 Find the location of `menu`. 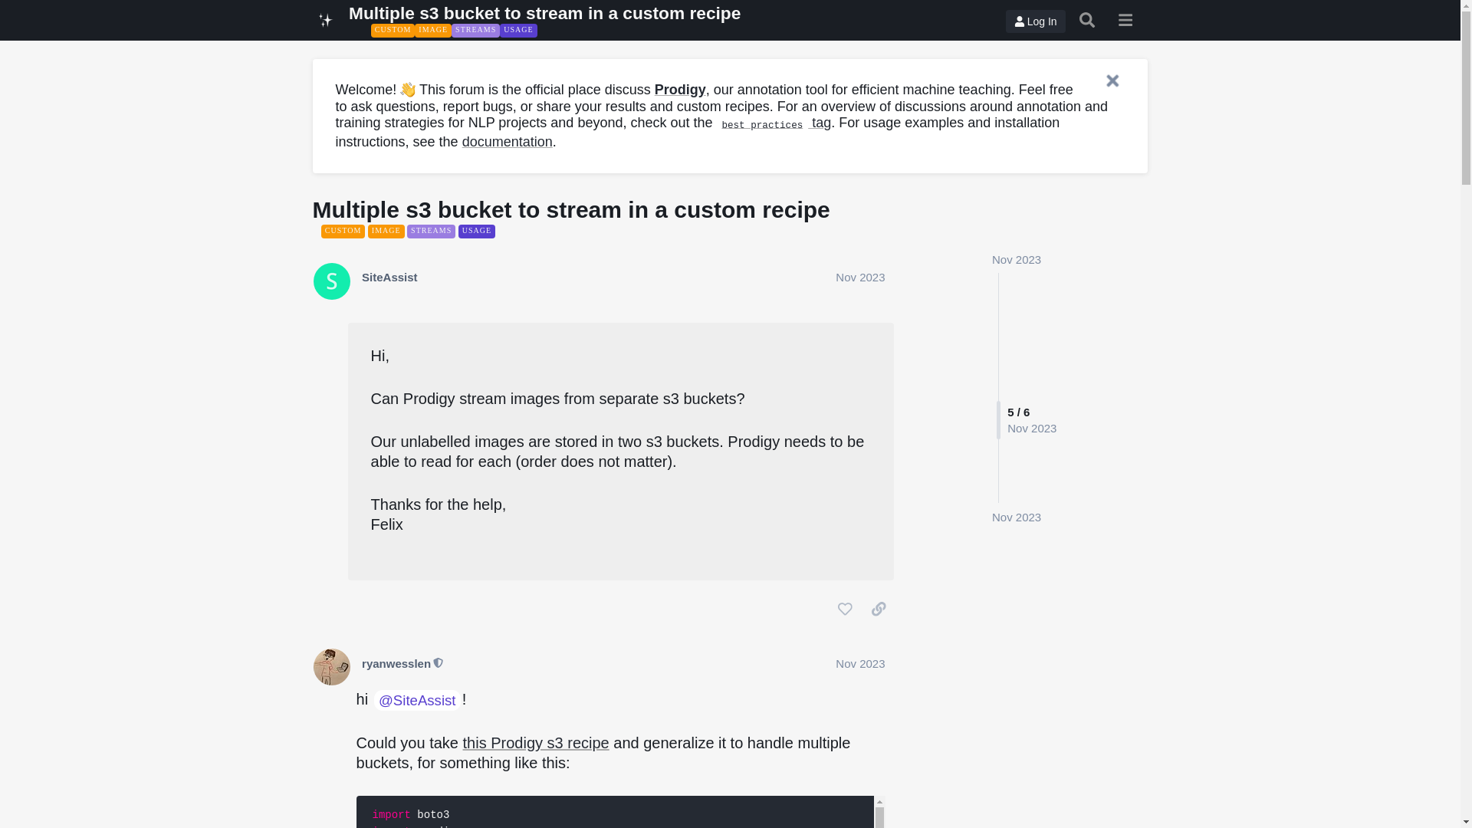

menu is located at coordinates (1125, 20).